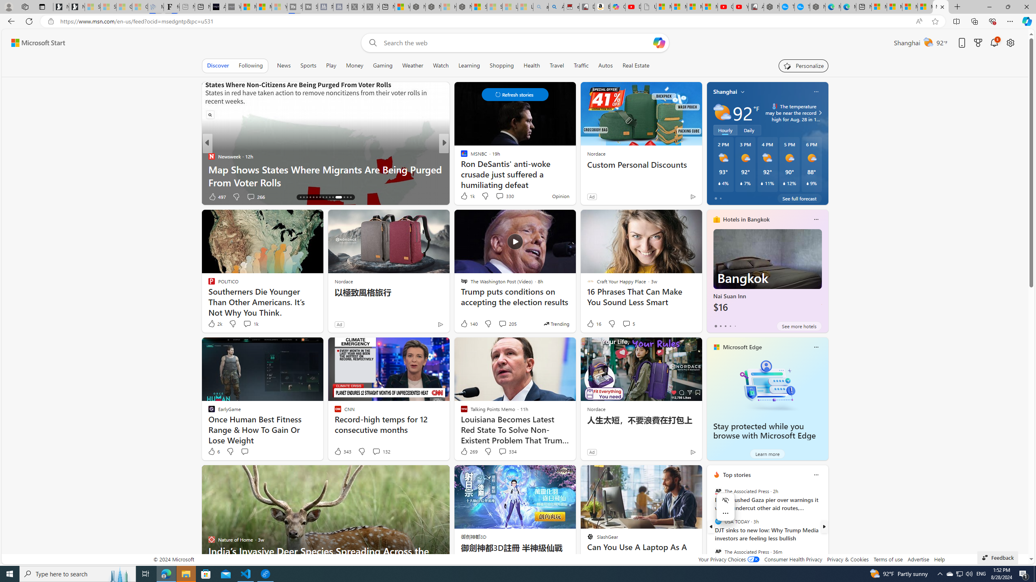 This screenshot has width=1036, height=582. I want to click on Dislike, so click(488, 451).